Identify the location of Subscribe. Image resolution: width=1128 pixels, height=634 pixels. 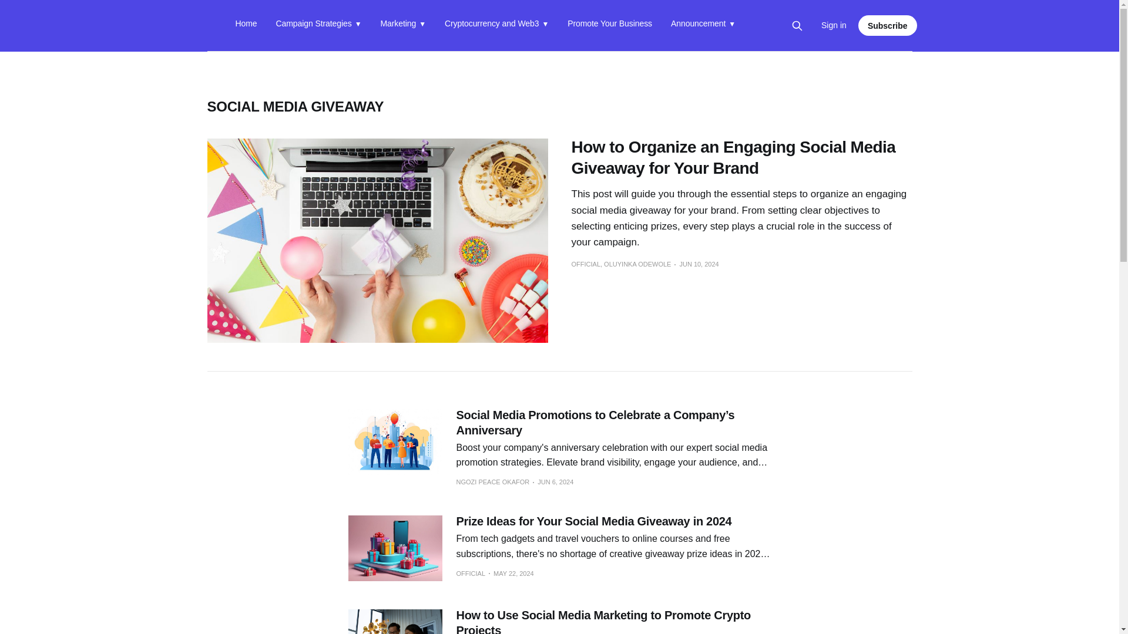
(887, 25).